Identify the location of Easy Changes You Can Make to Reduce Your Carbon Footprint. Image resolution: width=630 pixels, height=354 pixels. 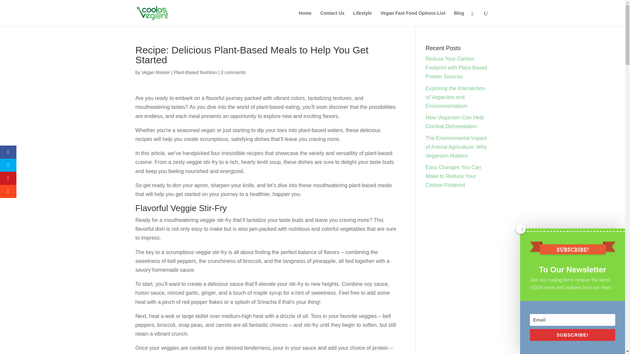
(453, 176).